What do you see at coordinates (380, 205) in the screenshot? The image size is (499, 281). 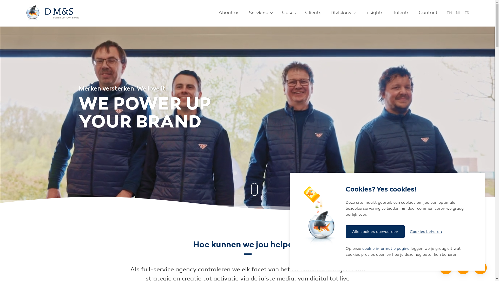 I see `Roadshows` at bounding box center [380, 205].